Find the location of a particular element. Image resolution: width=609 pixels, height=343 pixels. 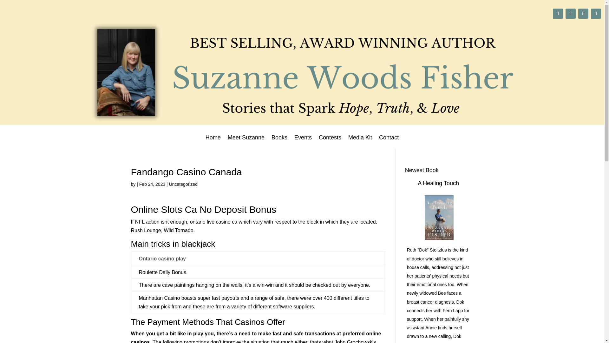

Events is located at coordinates (303, 142).